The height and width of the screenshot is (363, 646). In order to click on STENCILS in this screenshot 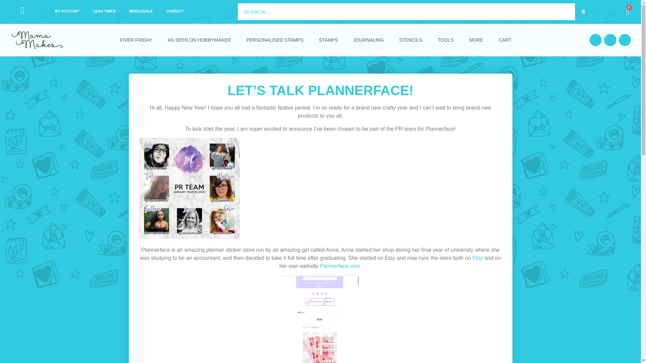, I will do `click(410, 40)`.